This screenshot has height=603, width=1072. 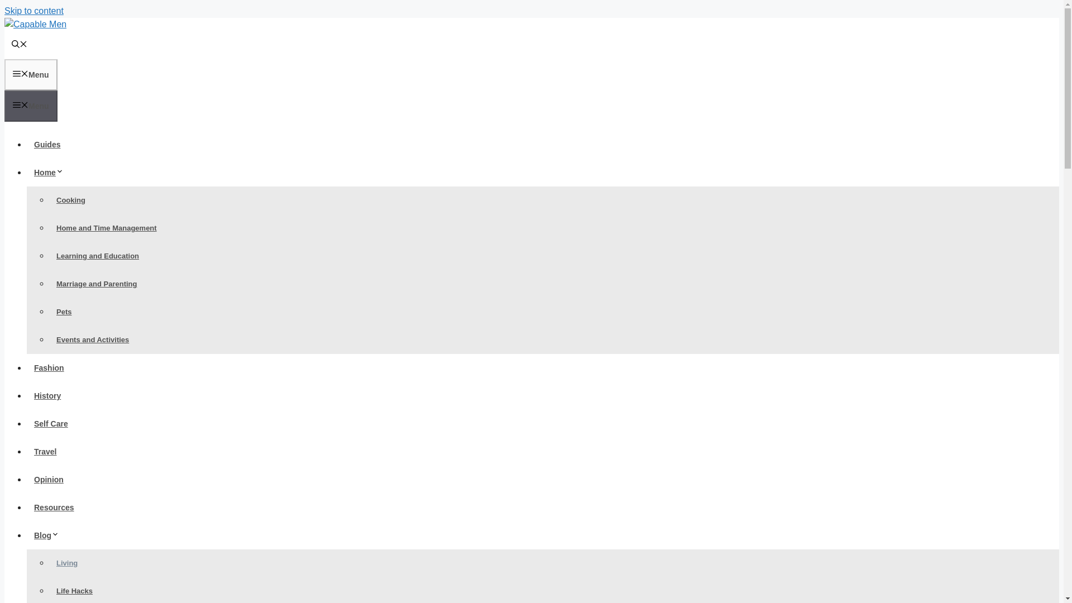 What do you see at coordinates (106, 228) in the screenshot?
I see `Home and Time Management` at bounding box center [106, 228].